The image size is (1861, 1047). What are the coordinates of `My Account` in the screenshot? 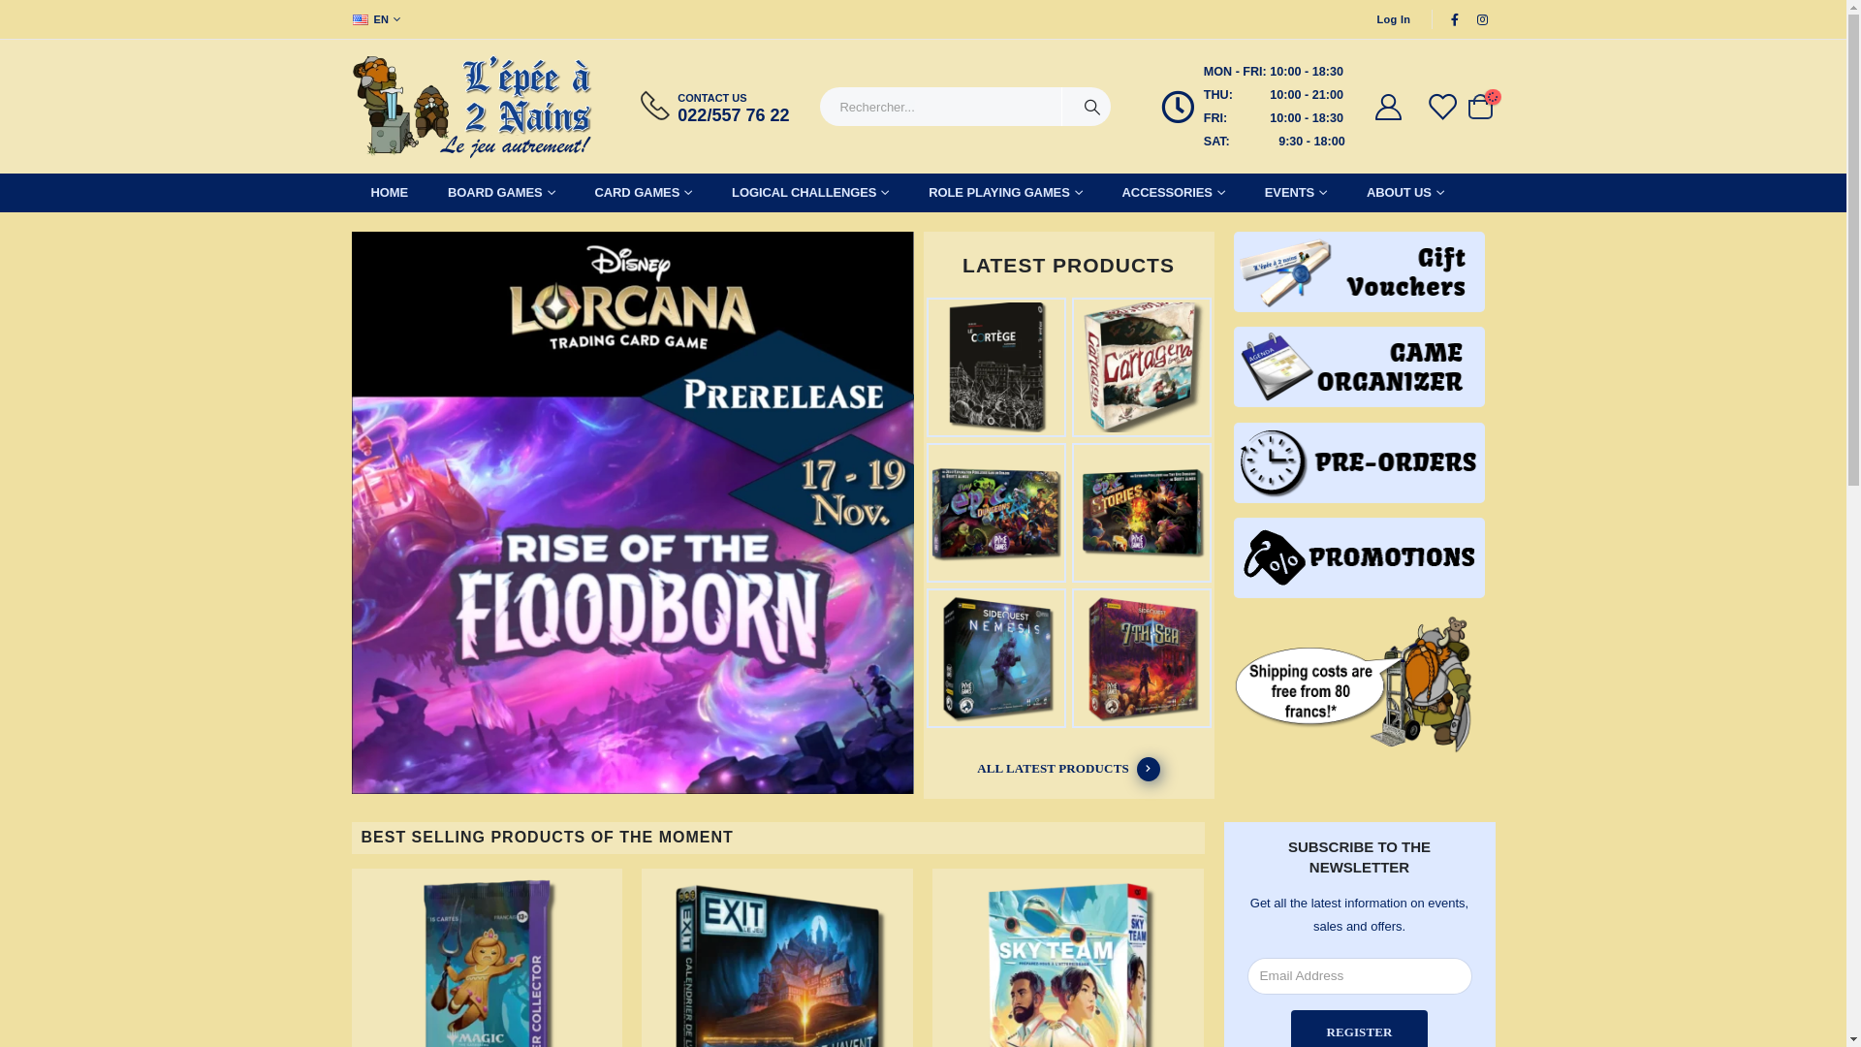 It's located at (1389, 107).